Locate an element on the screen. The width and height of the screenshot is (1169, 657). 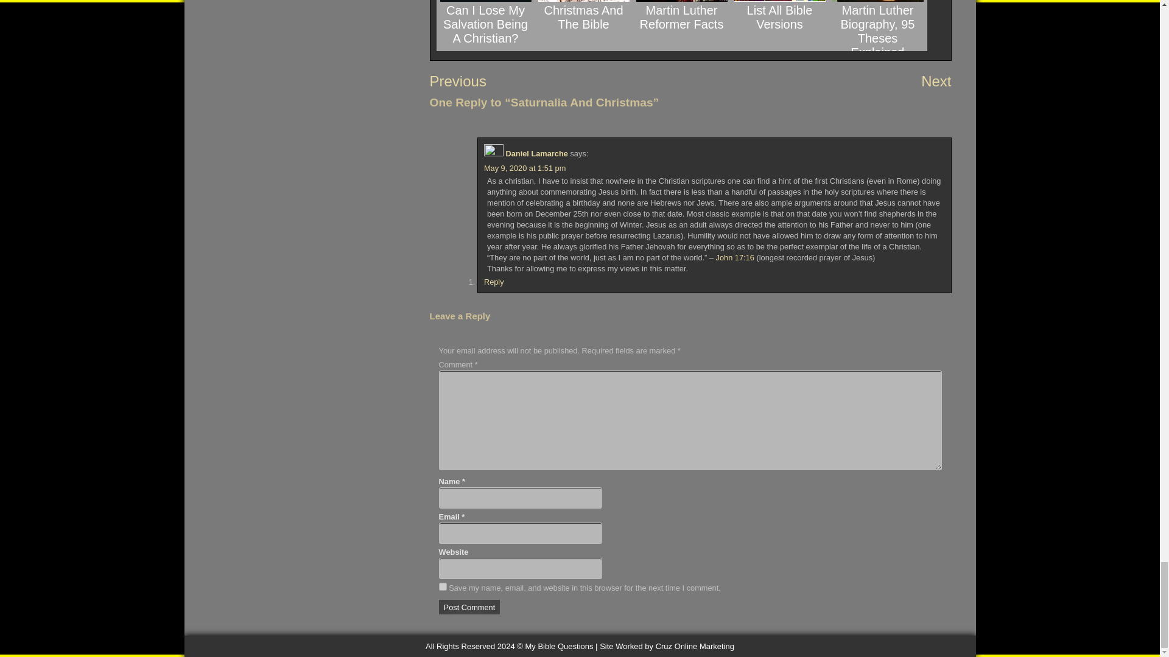
Post Comment is located at coordinates (469, 607).